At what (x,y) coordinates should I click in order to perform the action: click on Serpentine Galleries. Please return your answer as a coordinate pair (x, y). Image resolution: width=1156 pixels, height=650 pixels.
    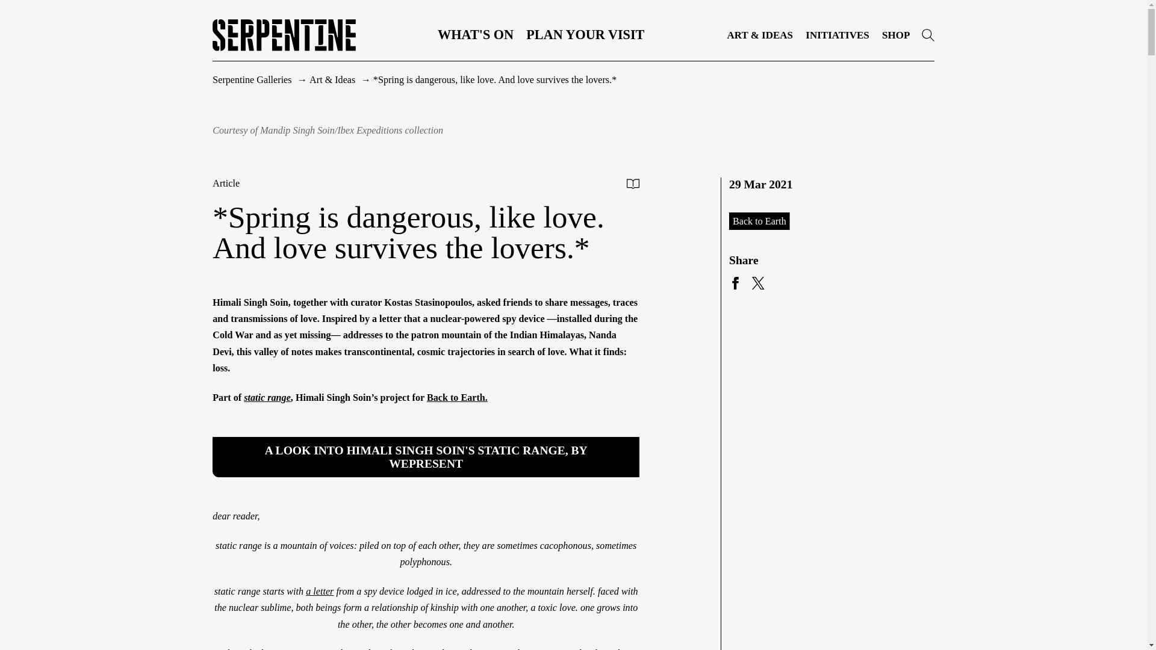
    Looking at the image, I should click on (927, 35).